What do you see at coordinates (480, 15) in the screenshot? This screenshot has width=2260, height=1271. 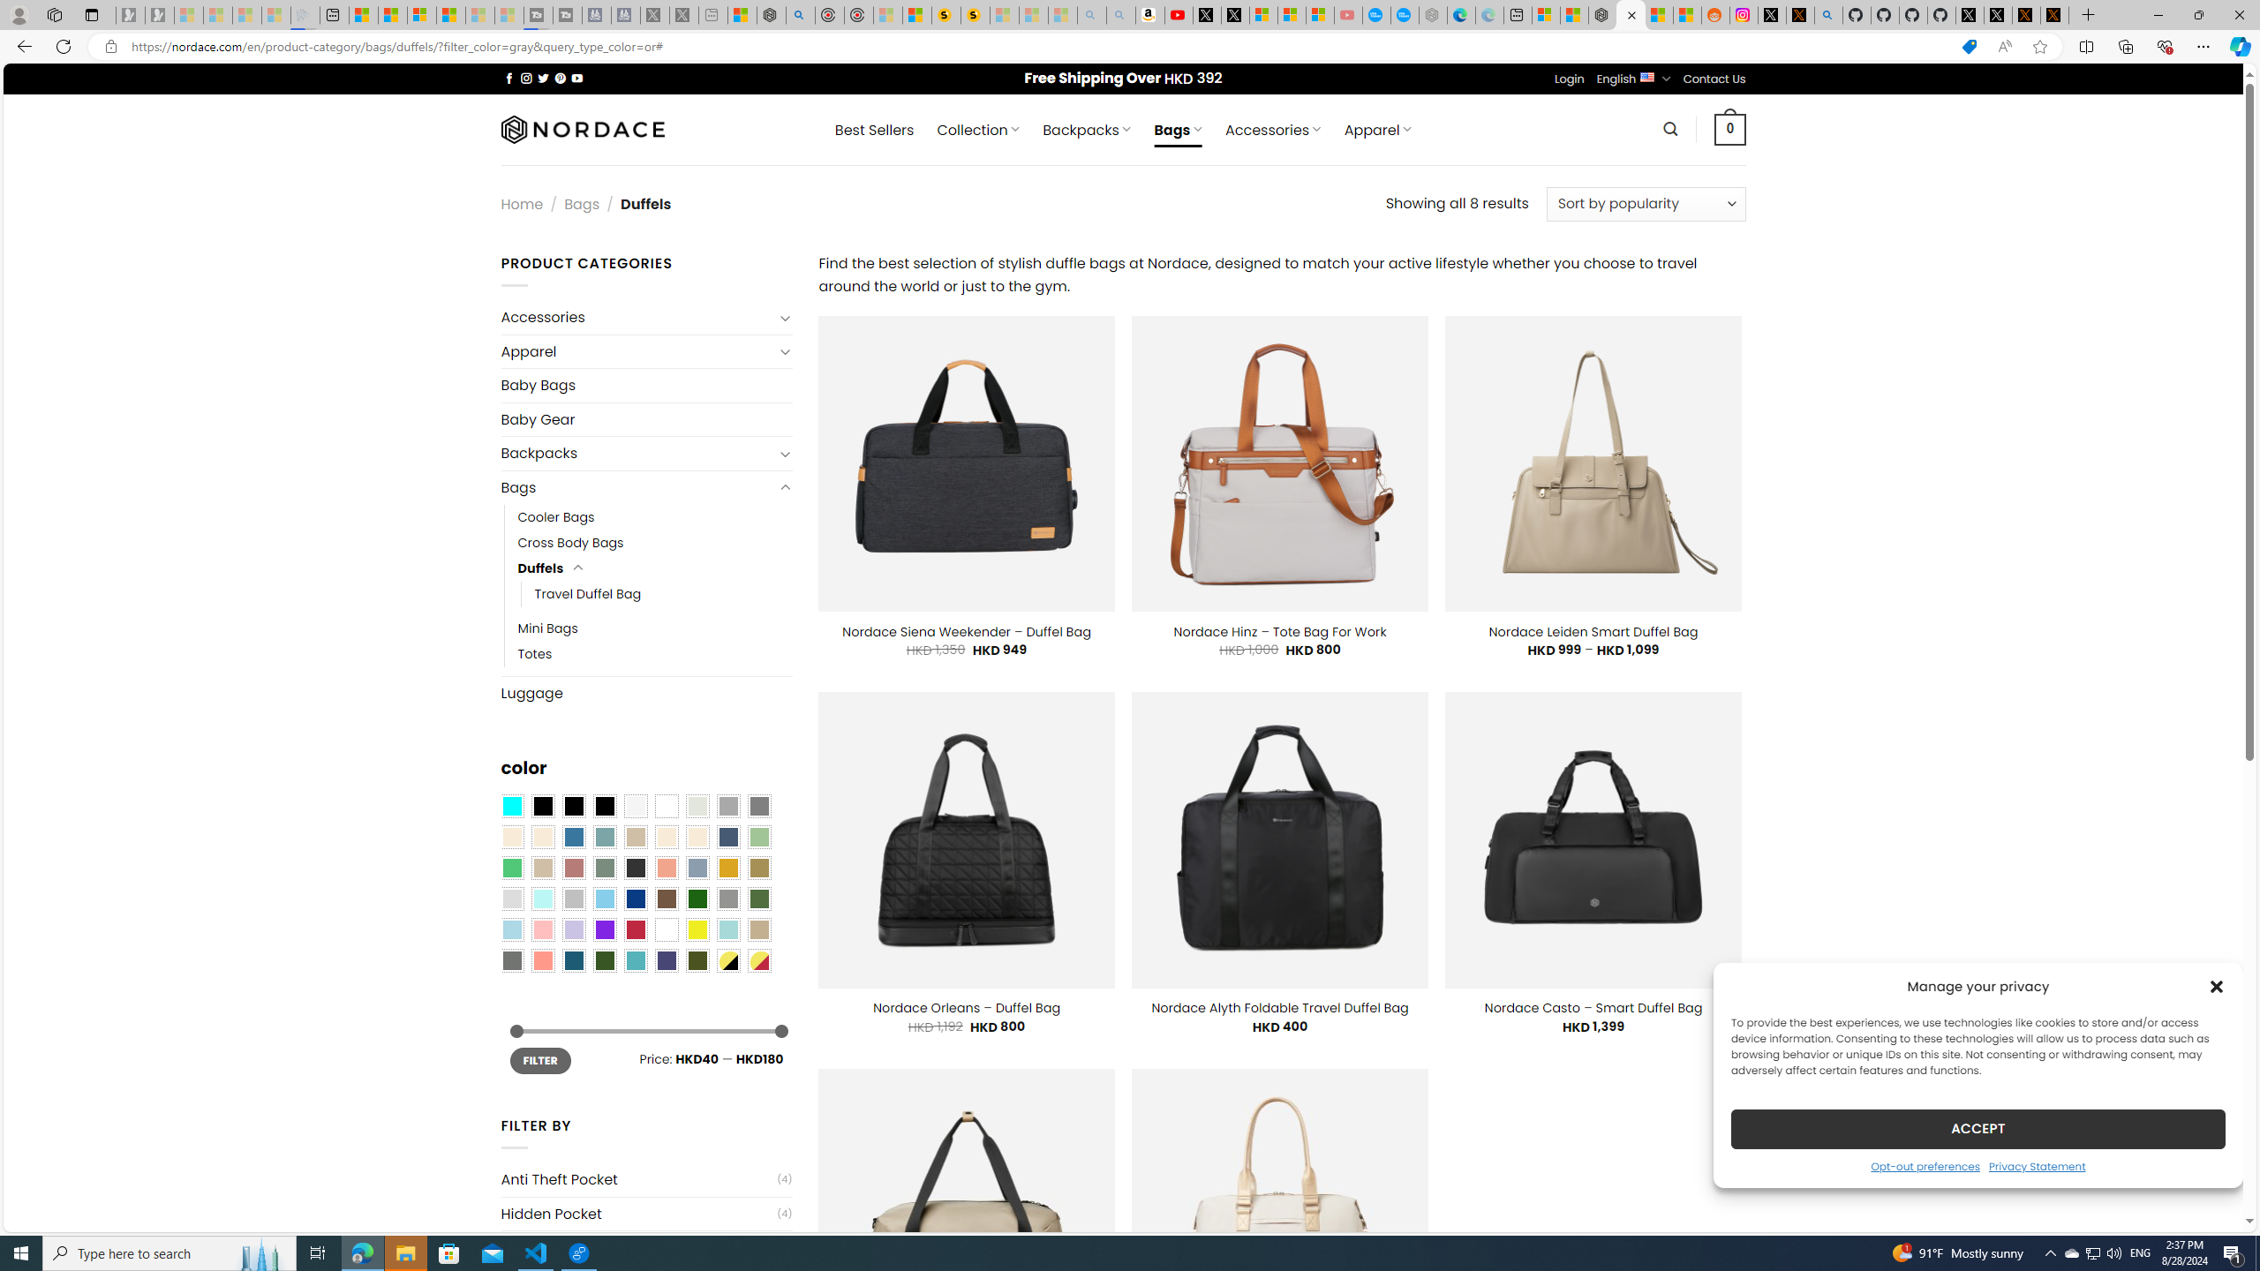 I see `Microsoft Start - Sleeping` at bounding box center [480, 15].